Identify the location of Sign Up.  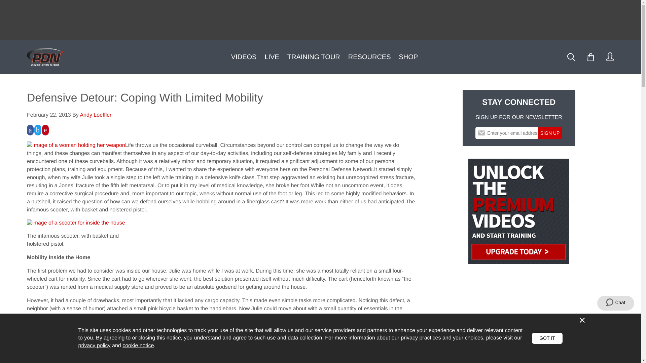
(550, 133).